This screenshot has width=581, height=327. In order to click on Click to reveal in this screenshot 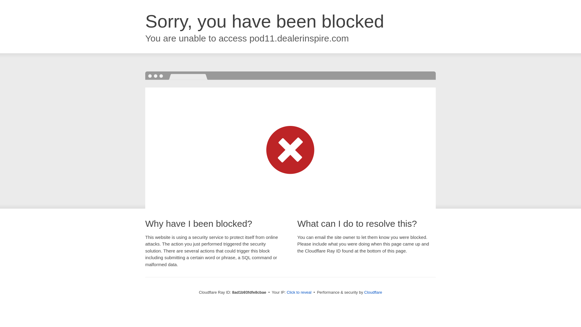, I will do `click(299, 292)`.